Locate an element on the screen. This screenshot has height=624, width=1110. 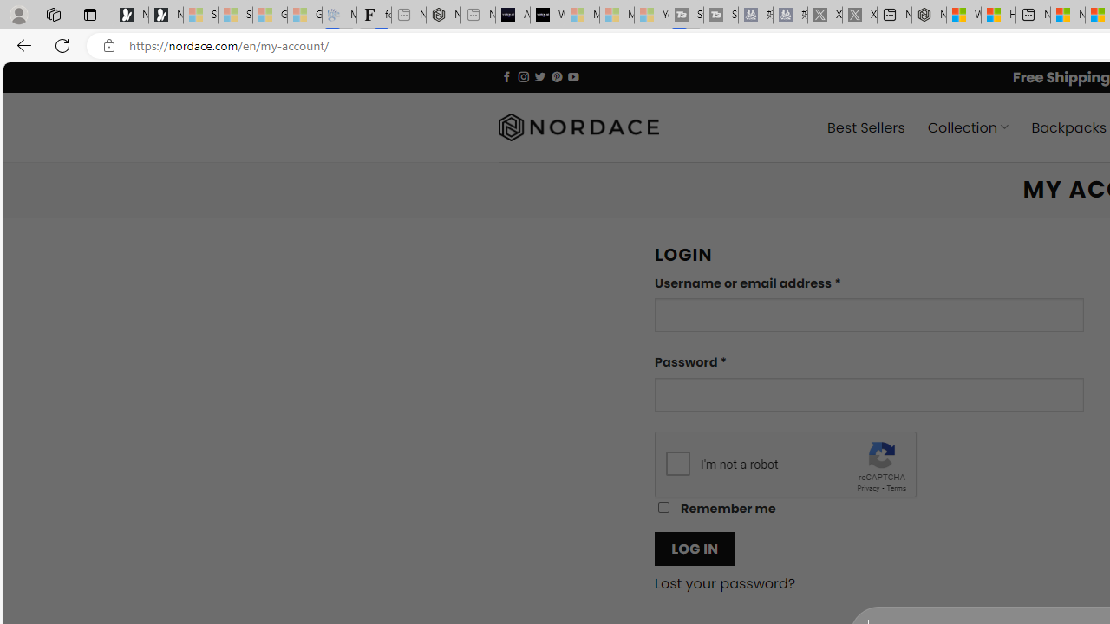
X - Sleeping is located at coordinates (859, 16).